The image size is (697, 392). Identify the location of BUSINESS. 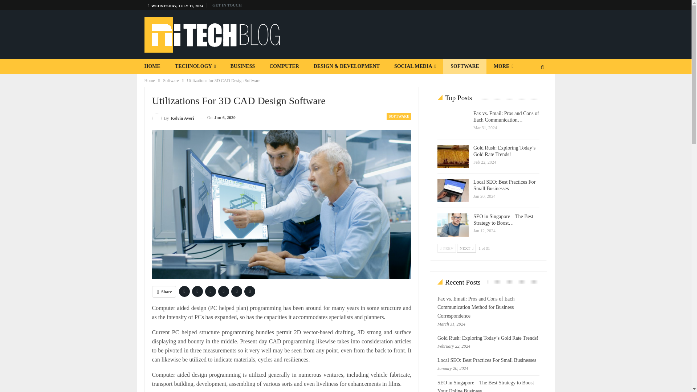
(242, 66).